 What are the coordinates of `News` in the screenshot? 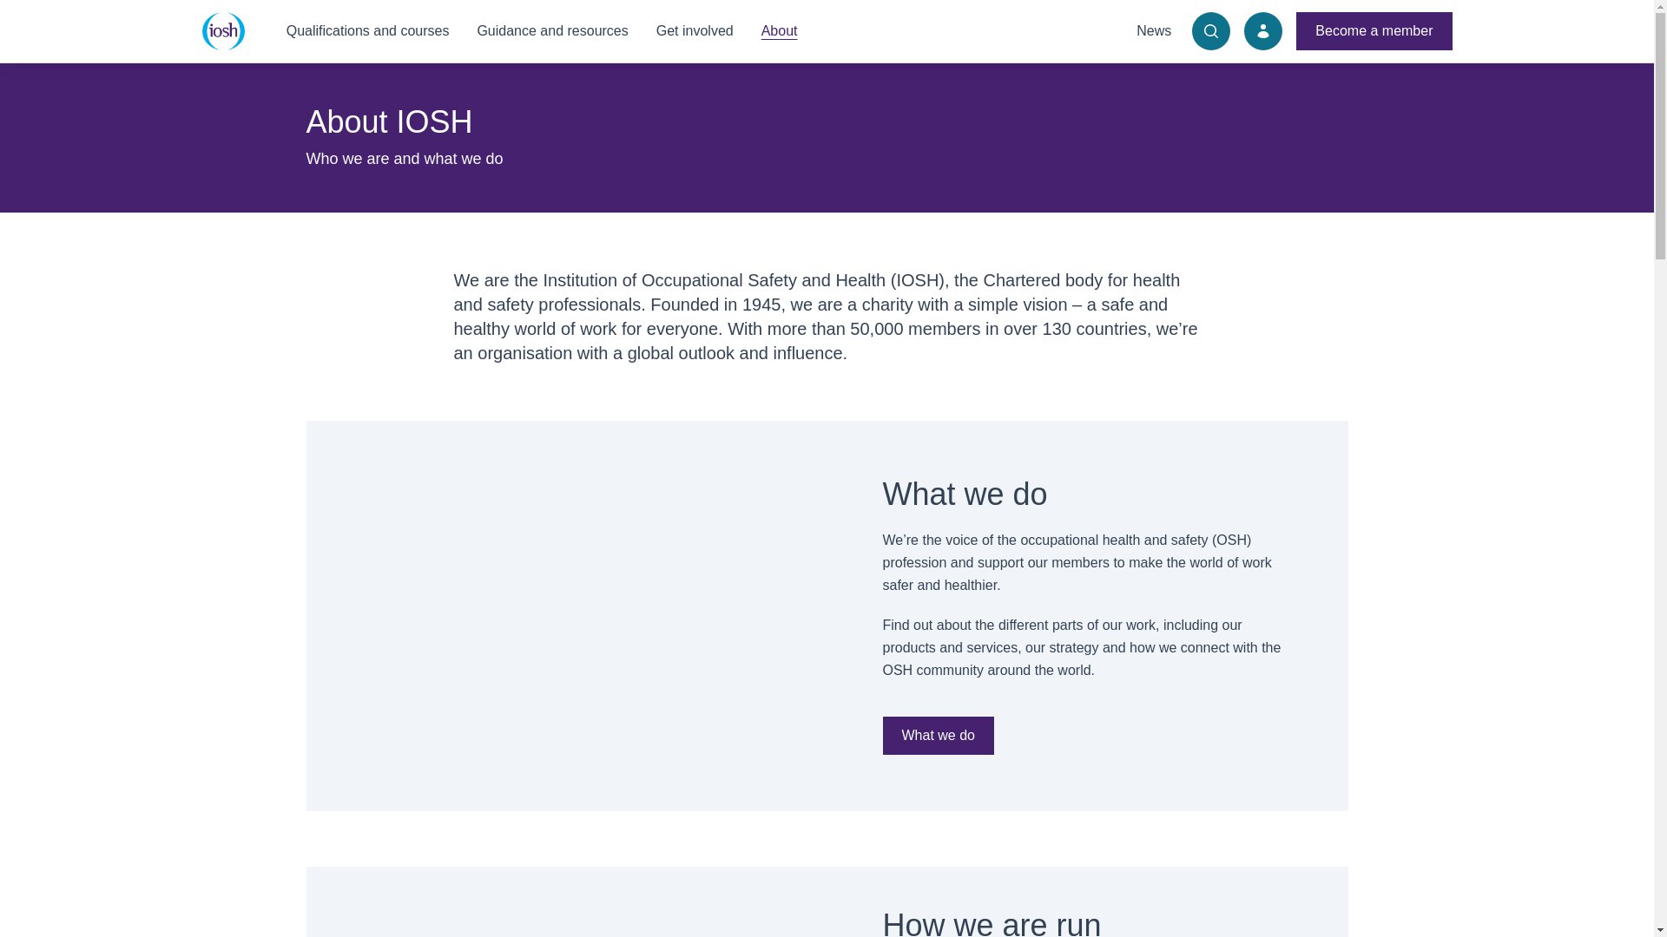 It's located at (1154, 30).